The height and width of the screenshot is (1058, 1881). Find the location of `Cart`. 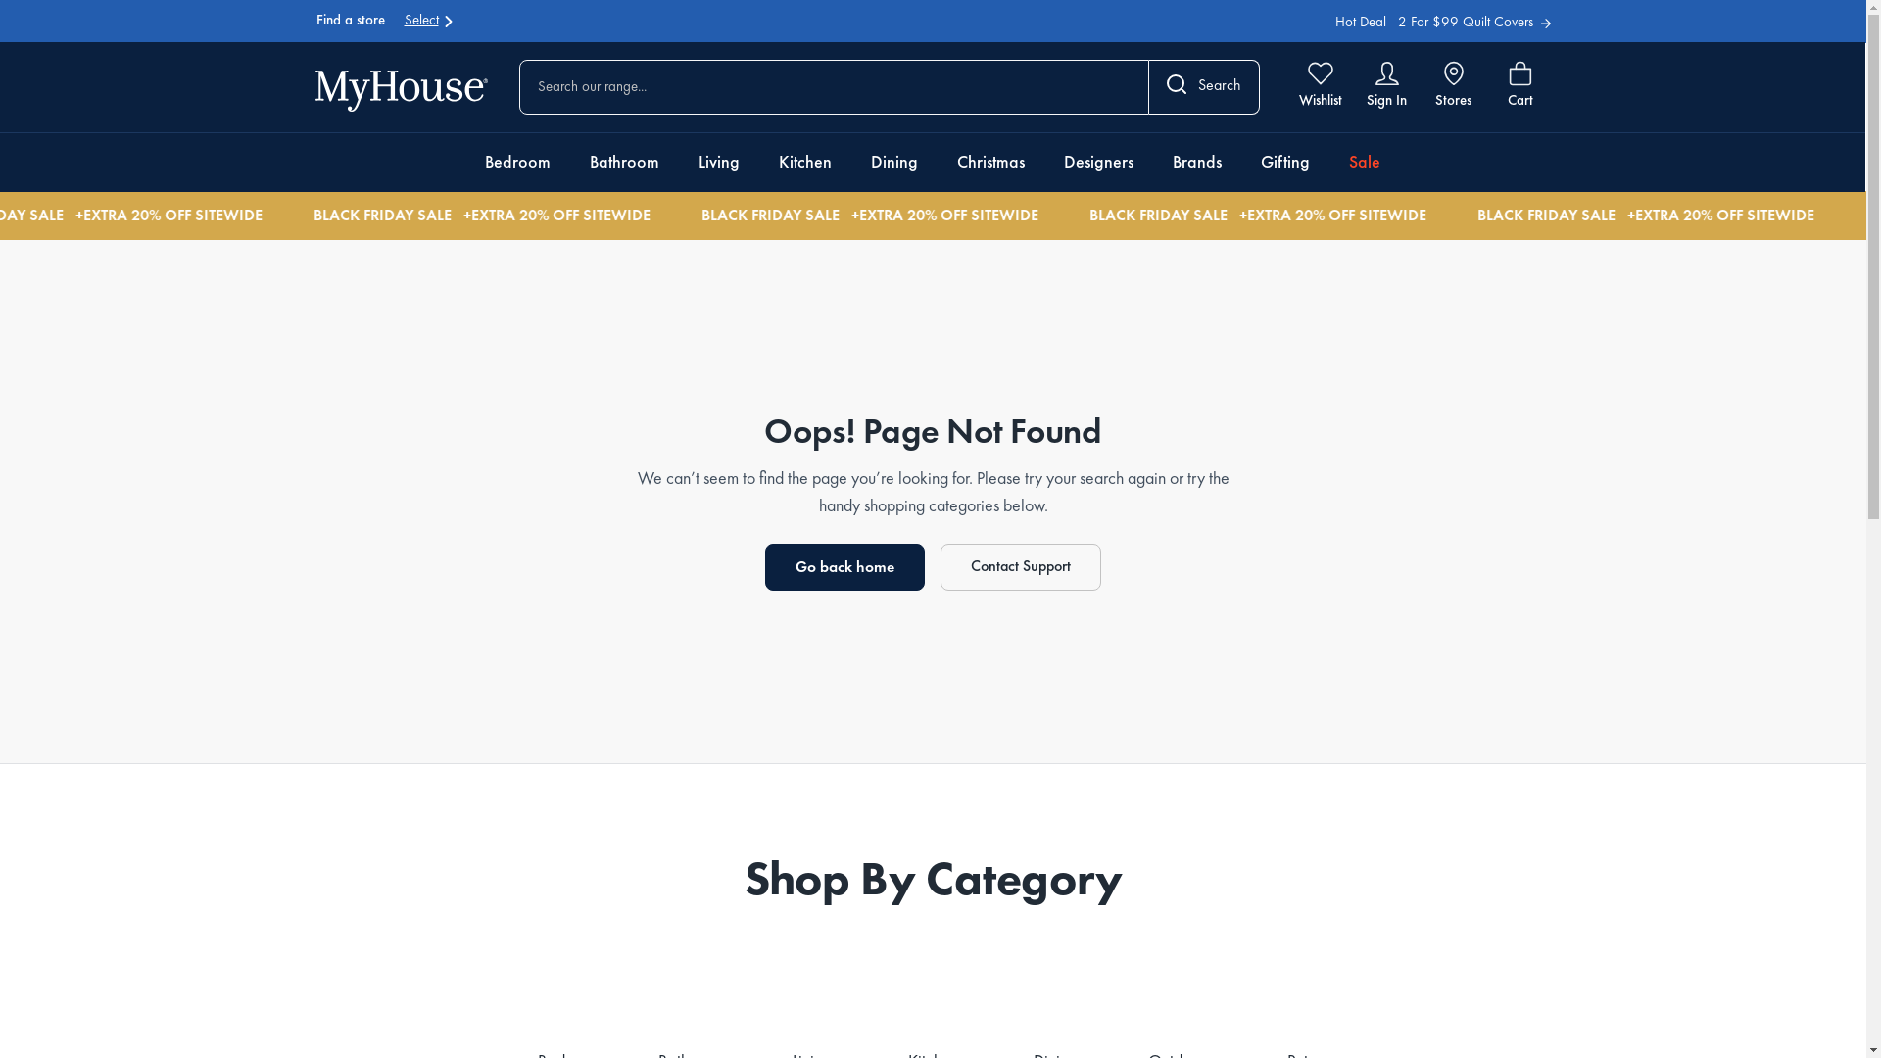

Cart is located at coordinates (1520, 87).